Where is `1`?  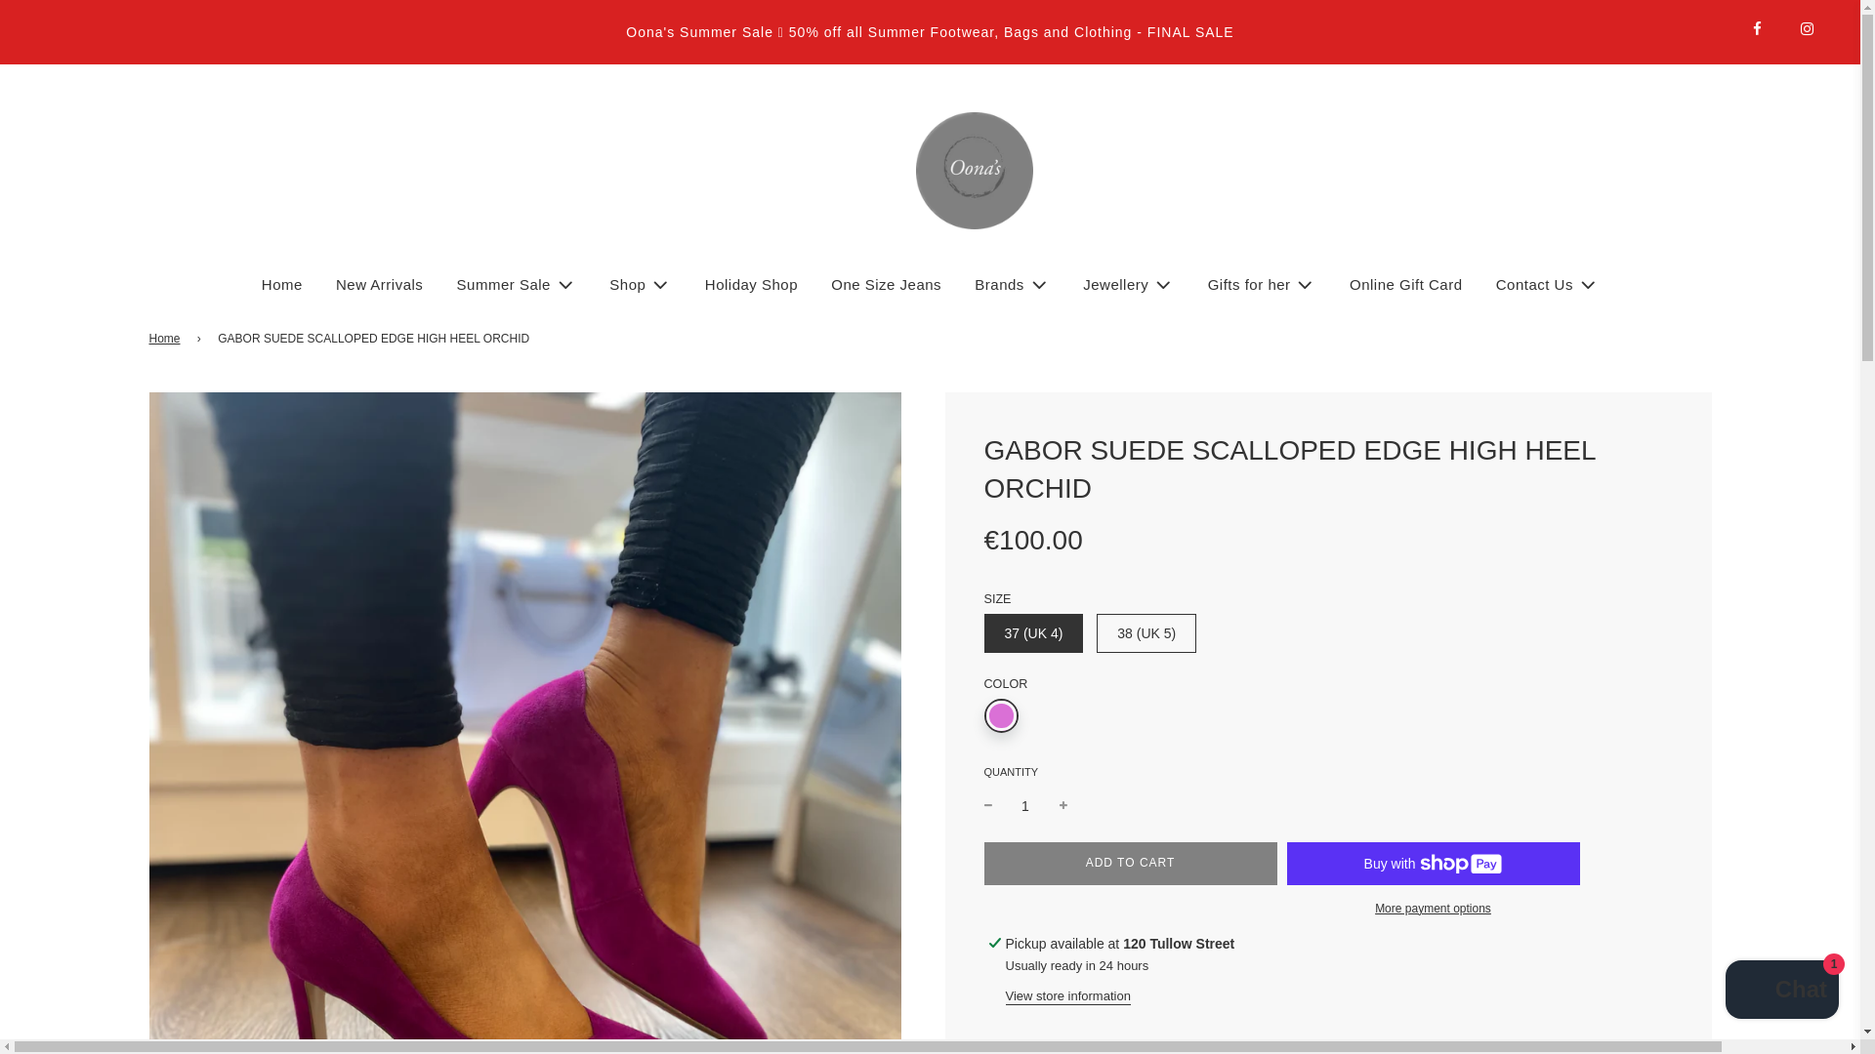
1 is located at coordinates (1025, 806).